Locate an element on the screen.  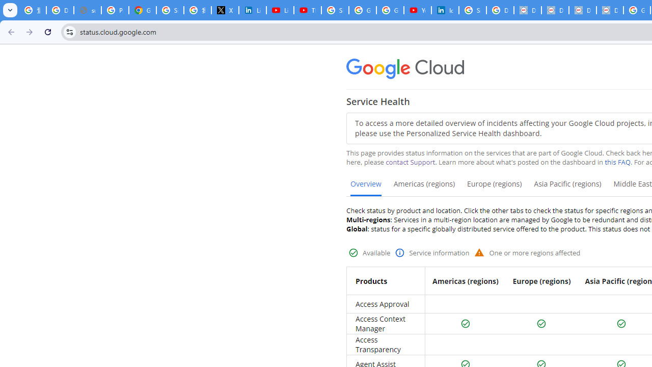
Warning status is located at coordinates (479, 252).